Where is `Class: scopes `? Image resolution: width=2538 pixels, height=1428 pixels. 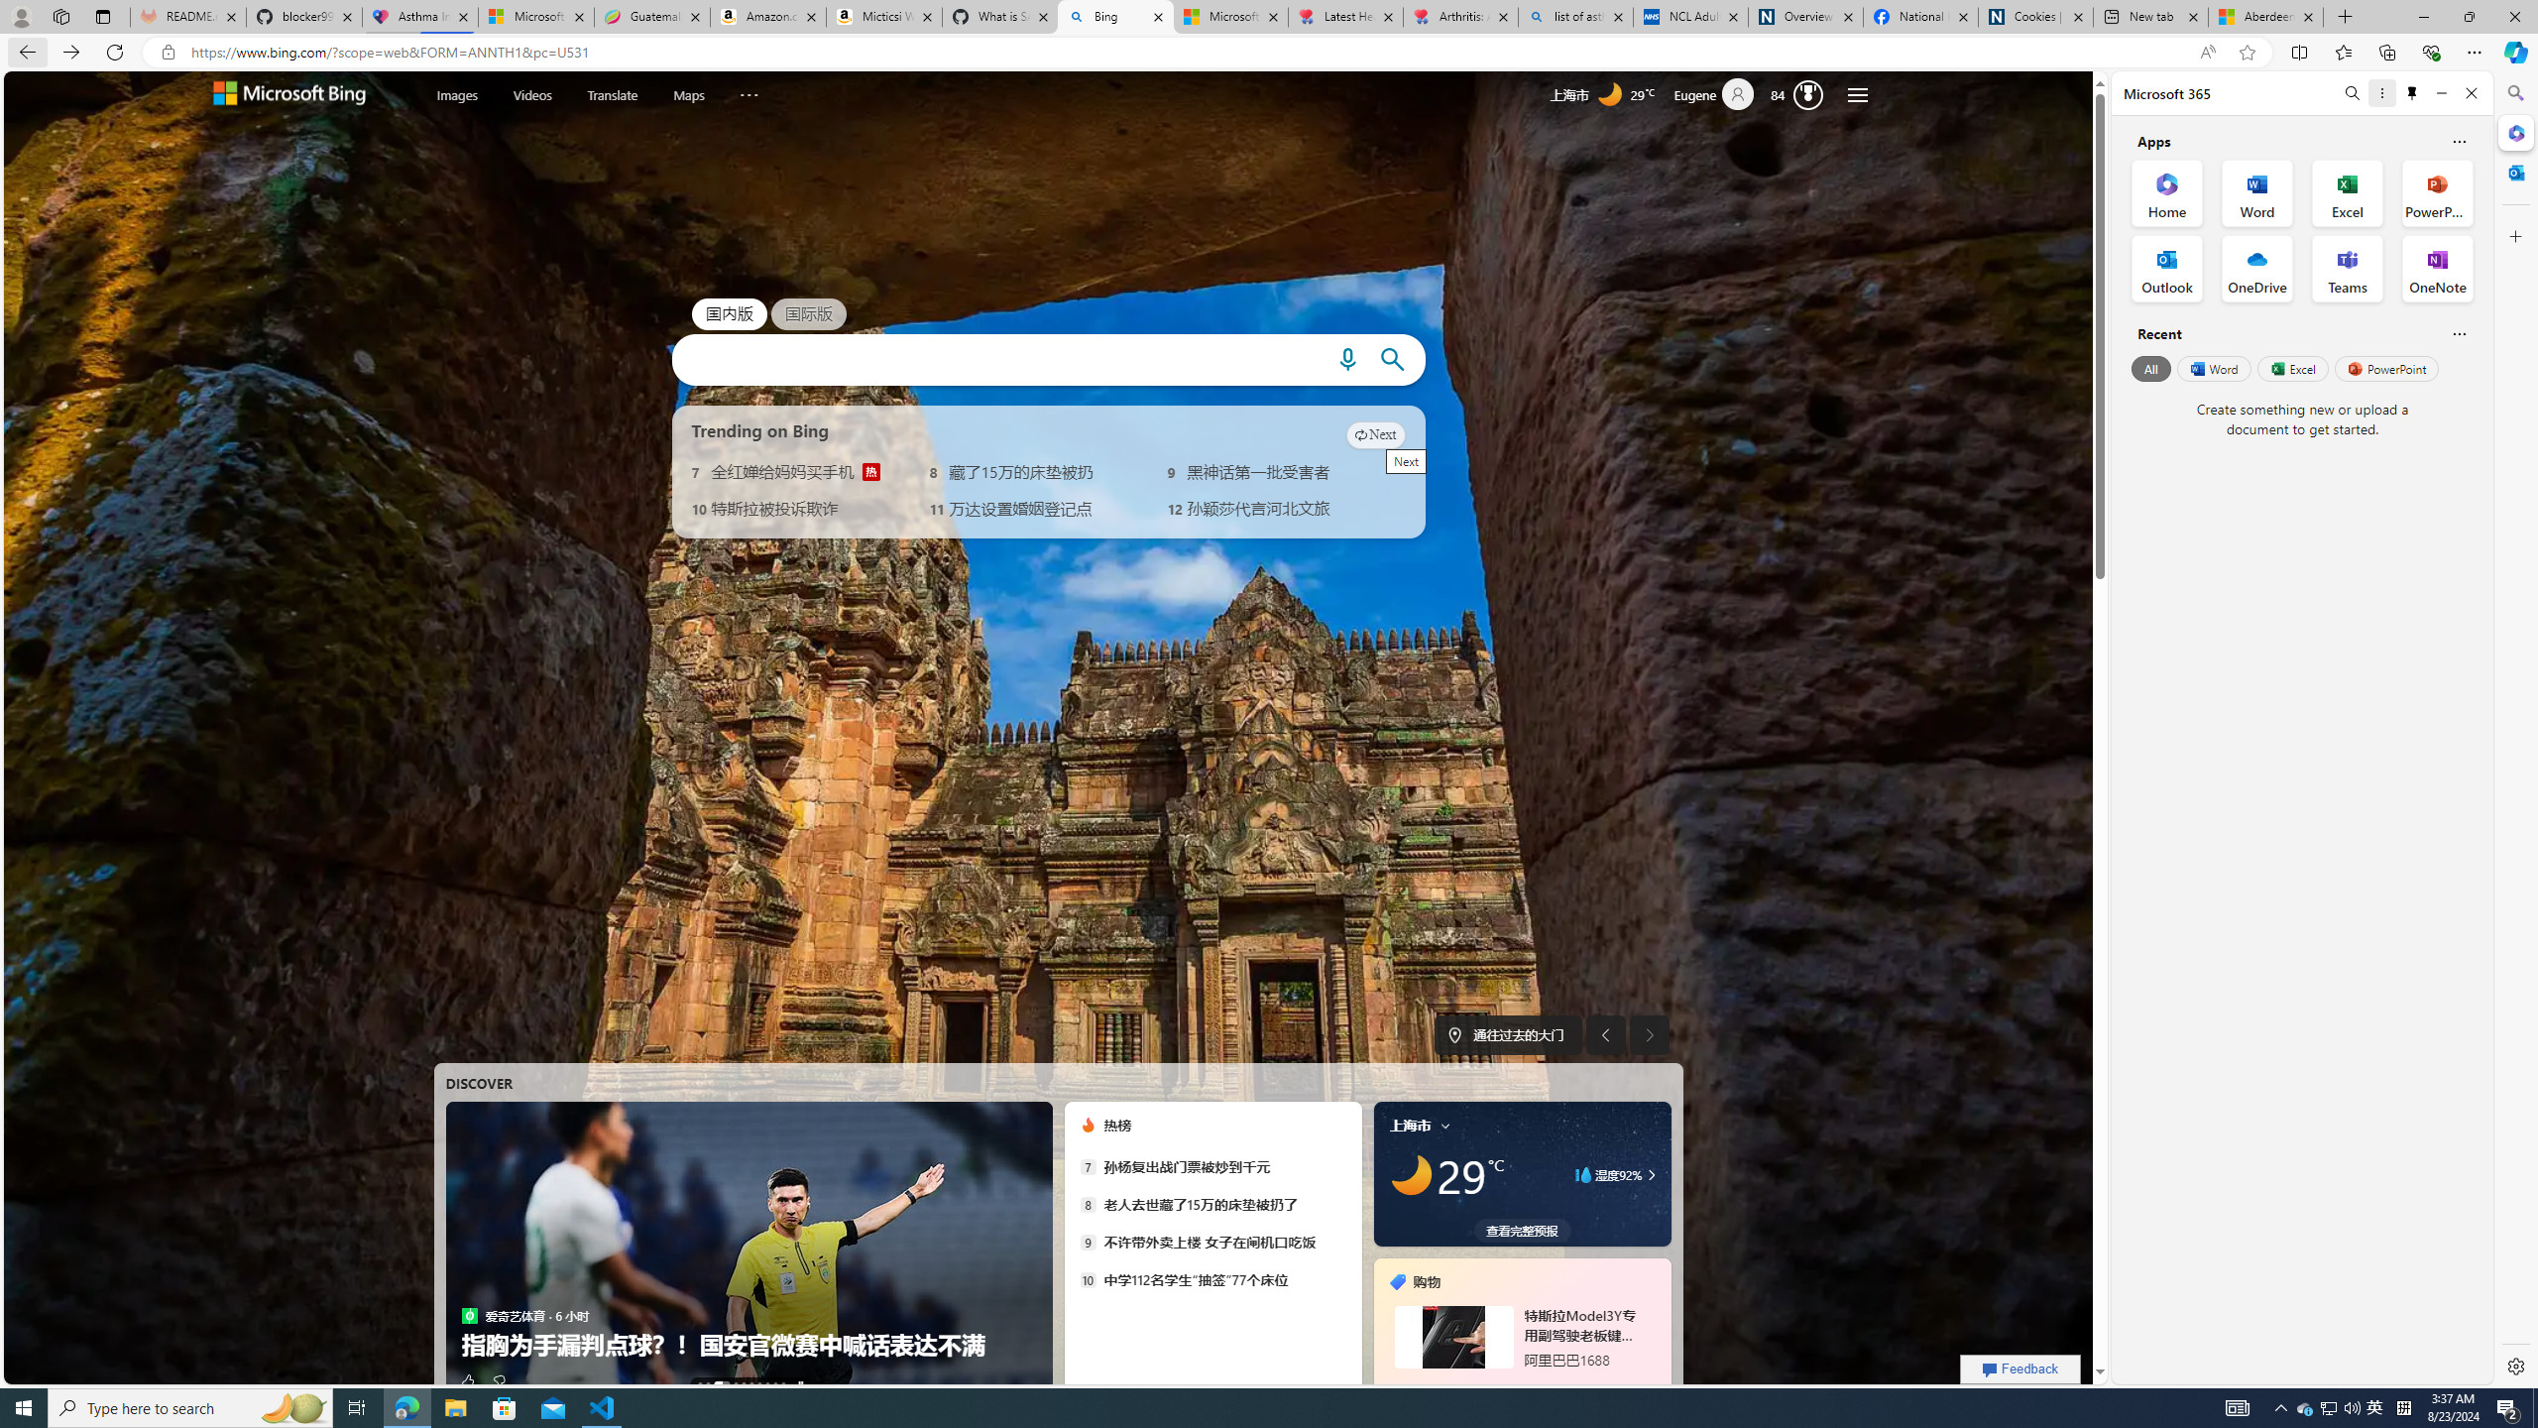 Class: scopes  is located at coordinates (615, 95).